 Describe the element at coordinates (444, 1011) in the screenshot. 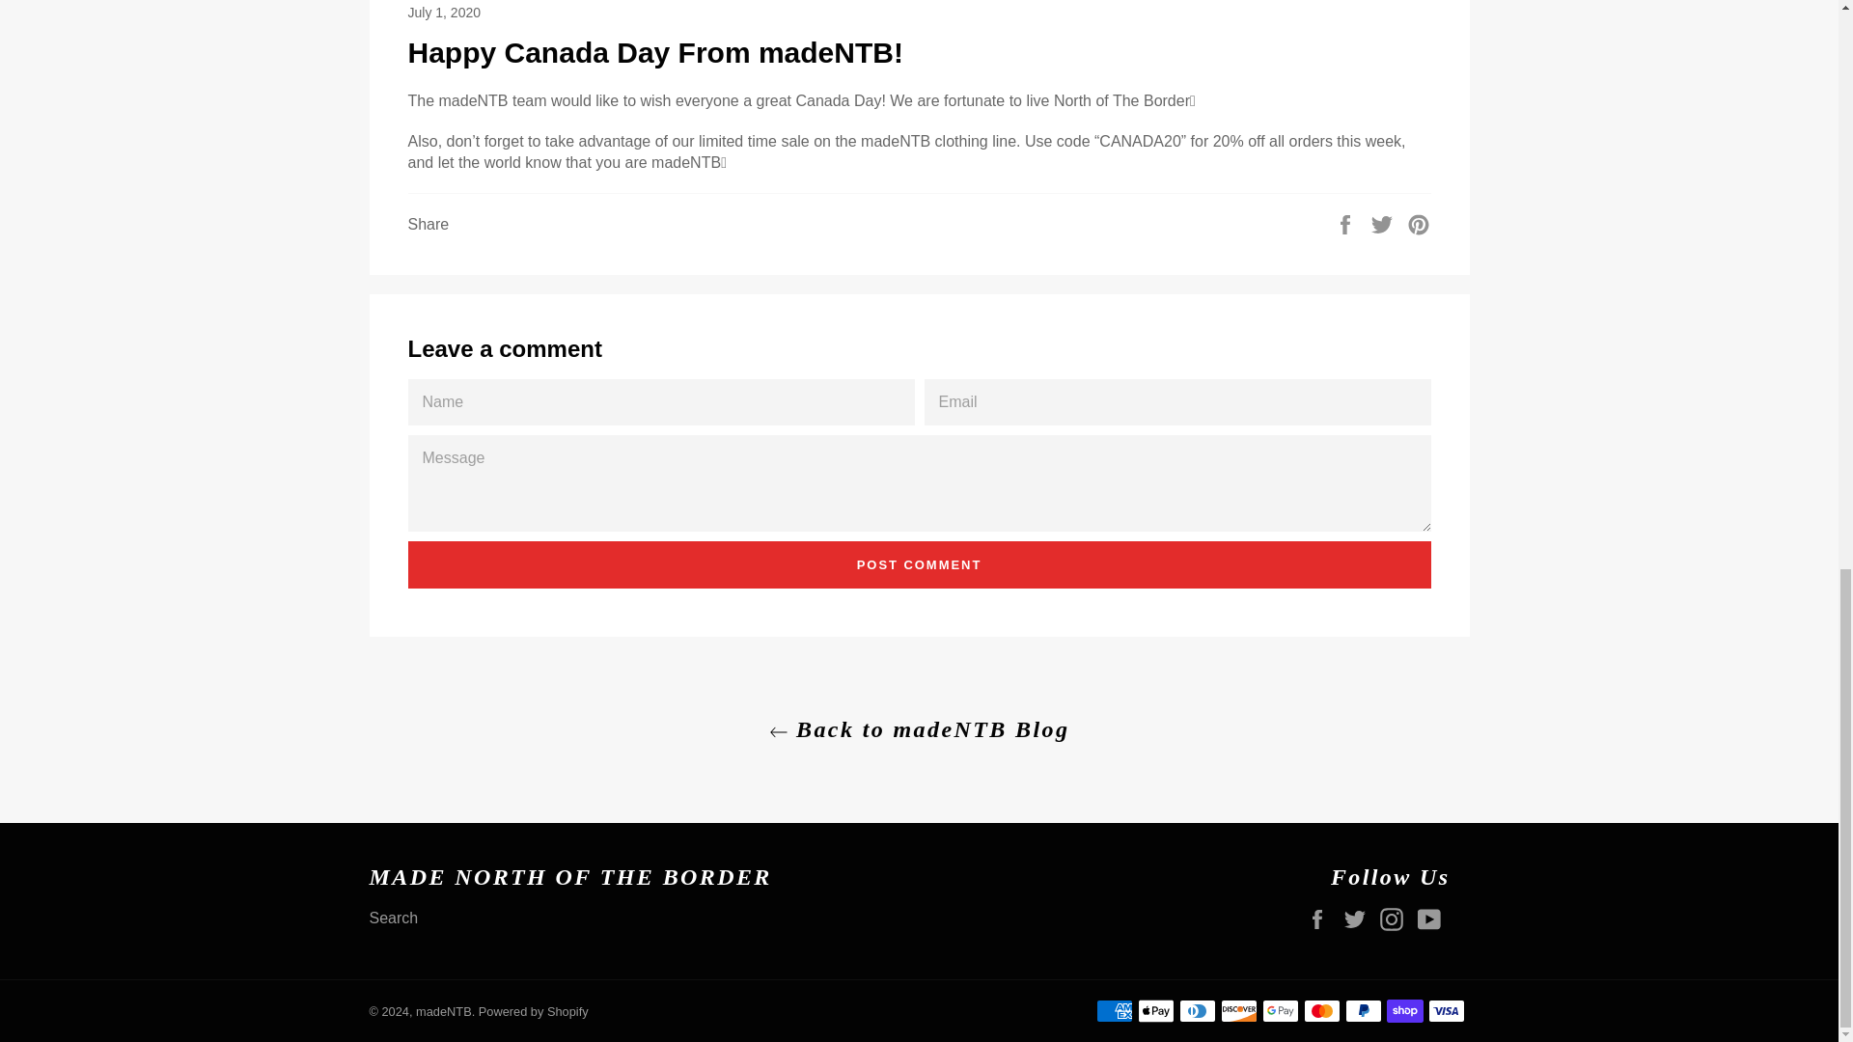

I see `madeNTB` at that location.